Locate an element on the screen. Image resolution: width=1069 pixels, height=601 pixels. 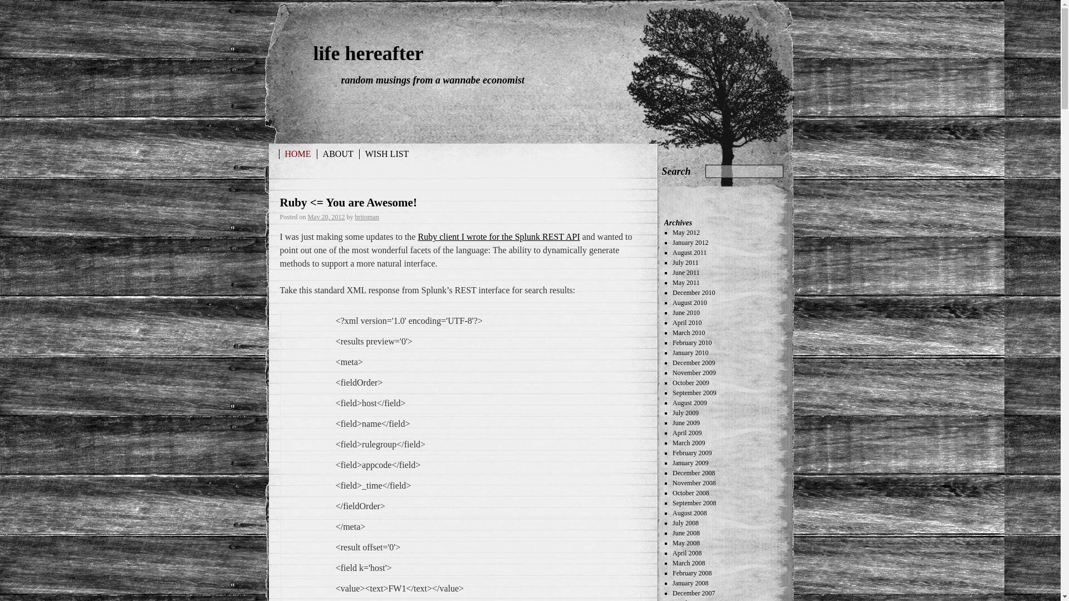
View all posts by britoman is located at coordinates (367, 217).